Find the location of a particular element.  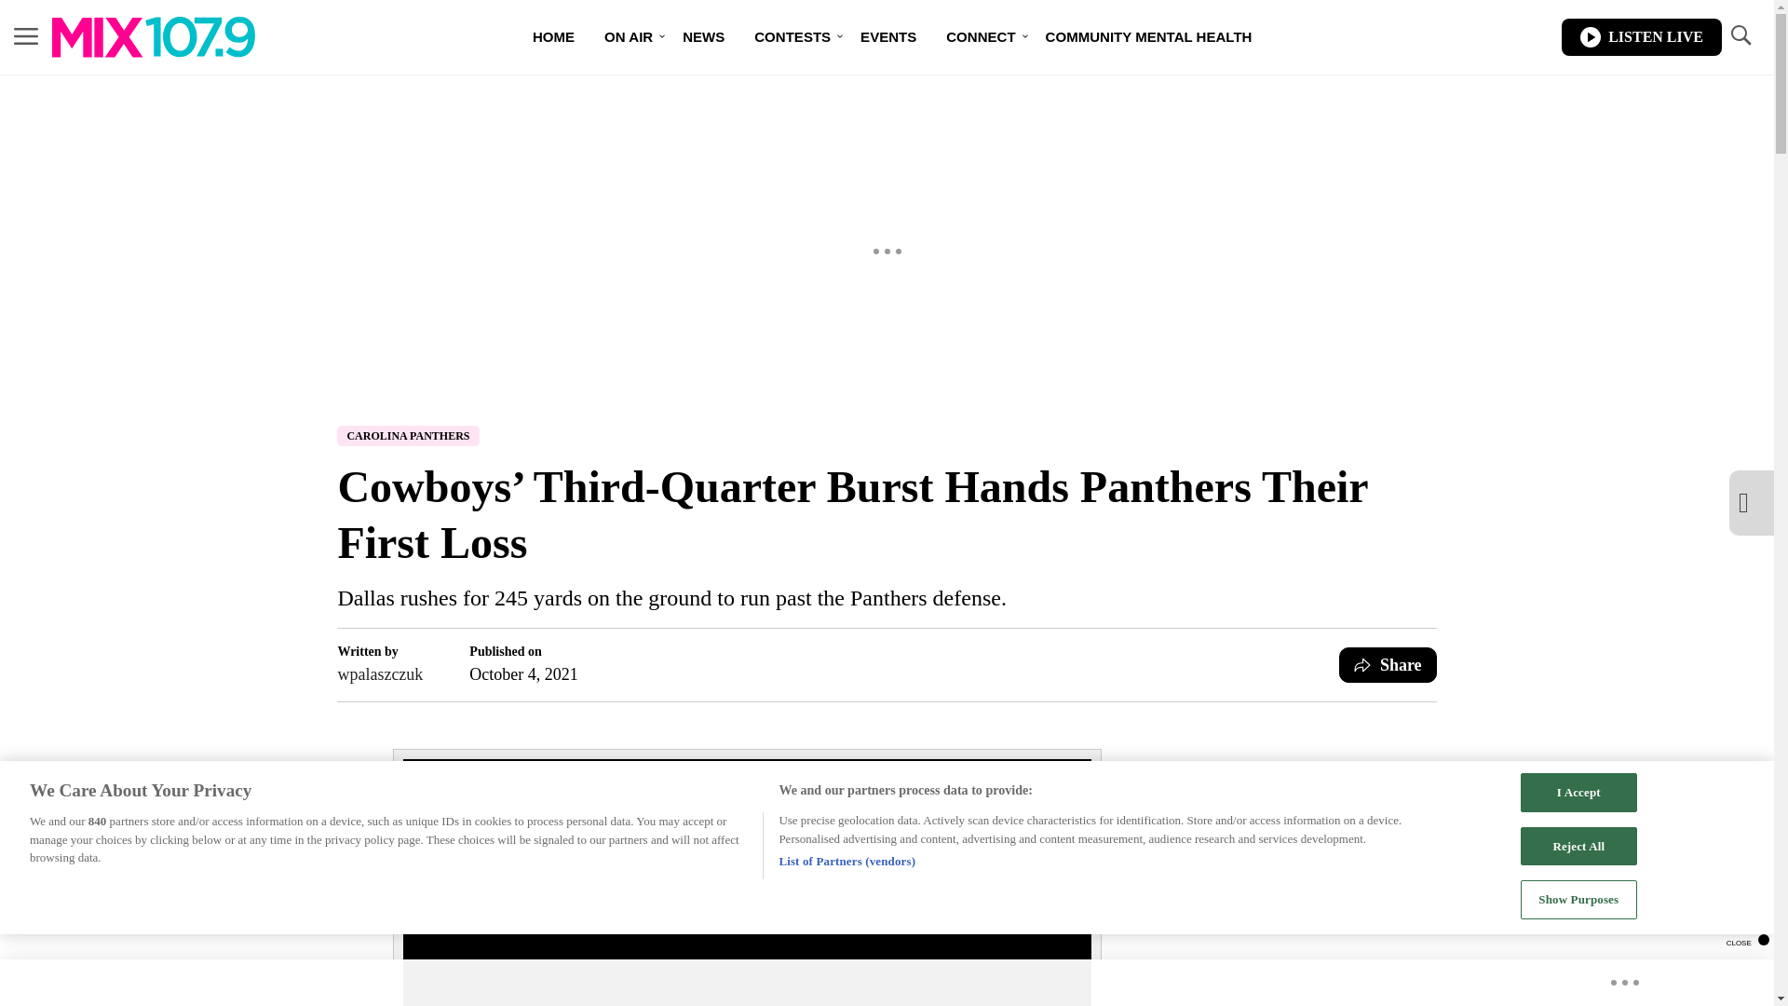

COMMUNITY MENTAL HEALTH is located at coordinates (1149, 37).